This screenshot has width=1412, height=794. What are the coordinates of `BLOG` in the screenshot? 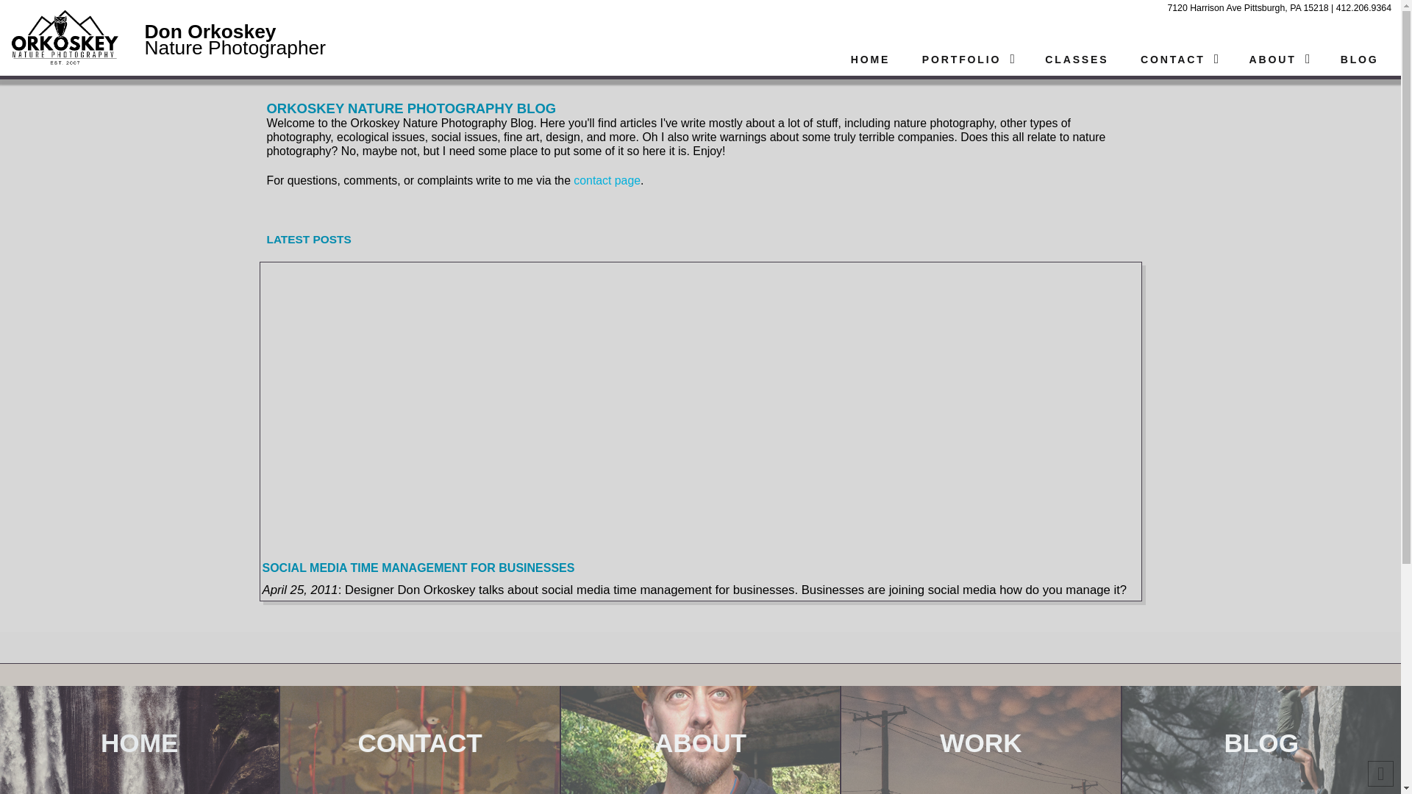 It's located at (1261, 740).